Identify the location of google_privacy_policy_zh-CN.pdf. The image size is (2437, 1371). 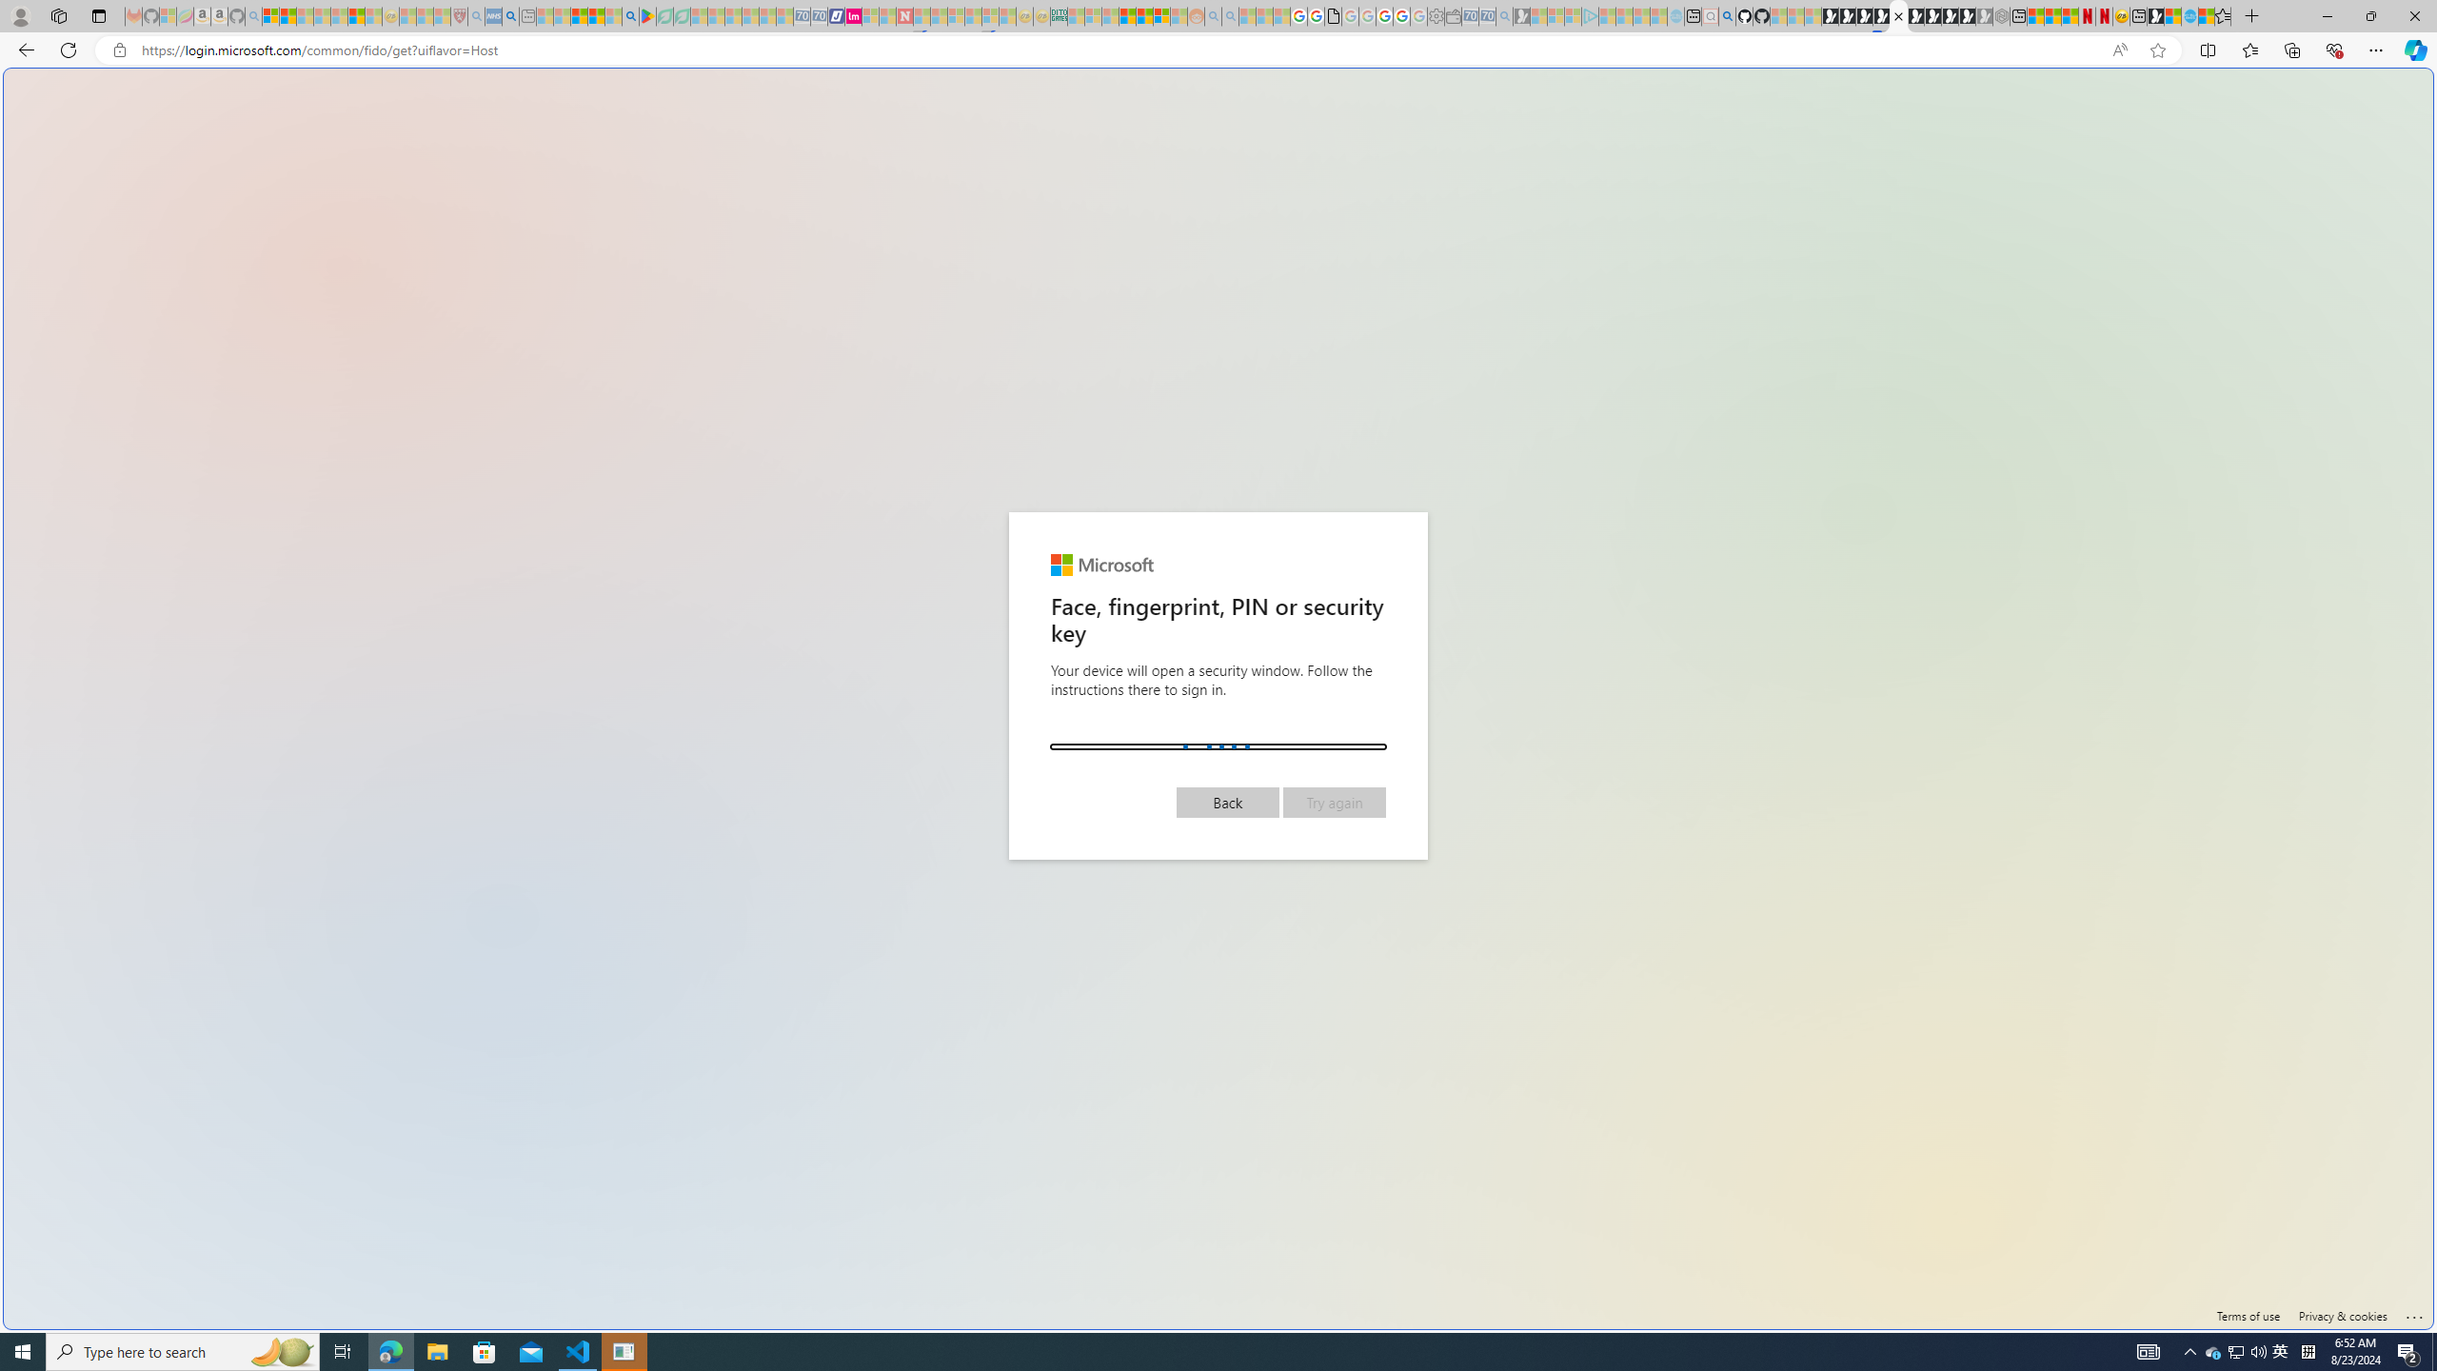
(1333, 16).